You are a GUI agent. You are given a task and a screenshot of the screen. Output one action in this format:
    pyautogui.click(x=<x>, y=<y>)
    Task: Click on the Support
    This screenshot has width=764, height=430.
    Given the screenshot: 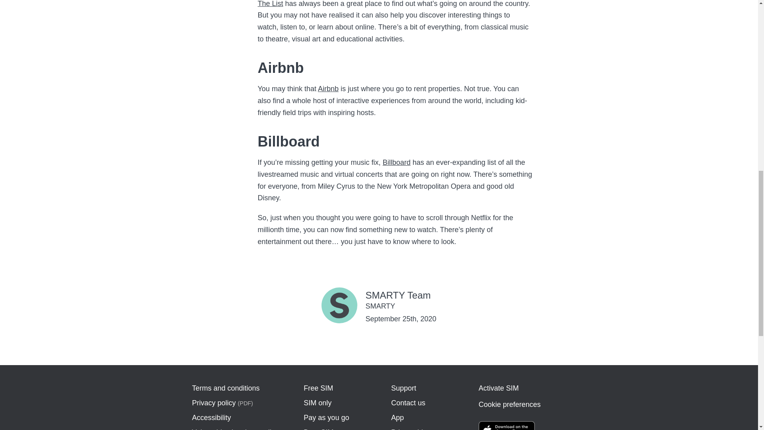 What is the action you would take?
    pyautogui.click(x=403, y=388)
    